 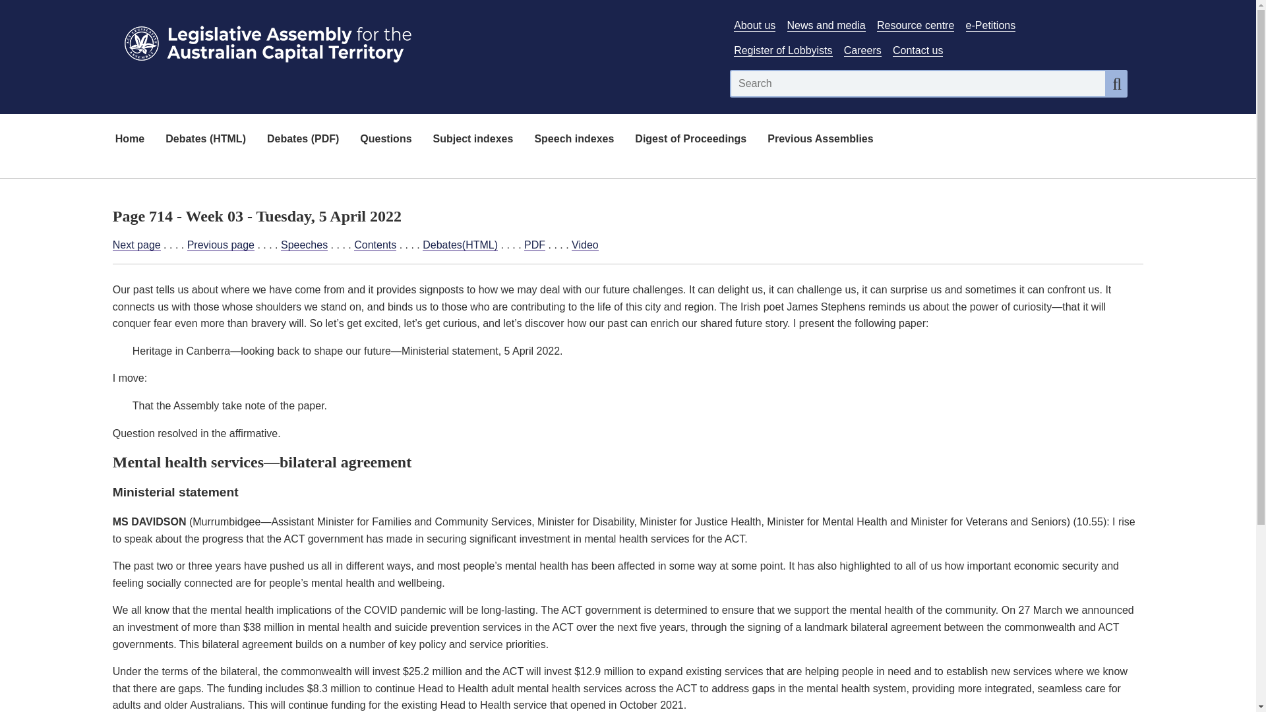 I want to click on Link to News and media, so click(x=827, y=25).